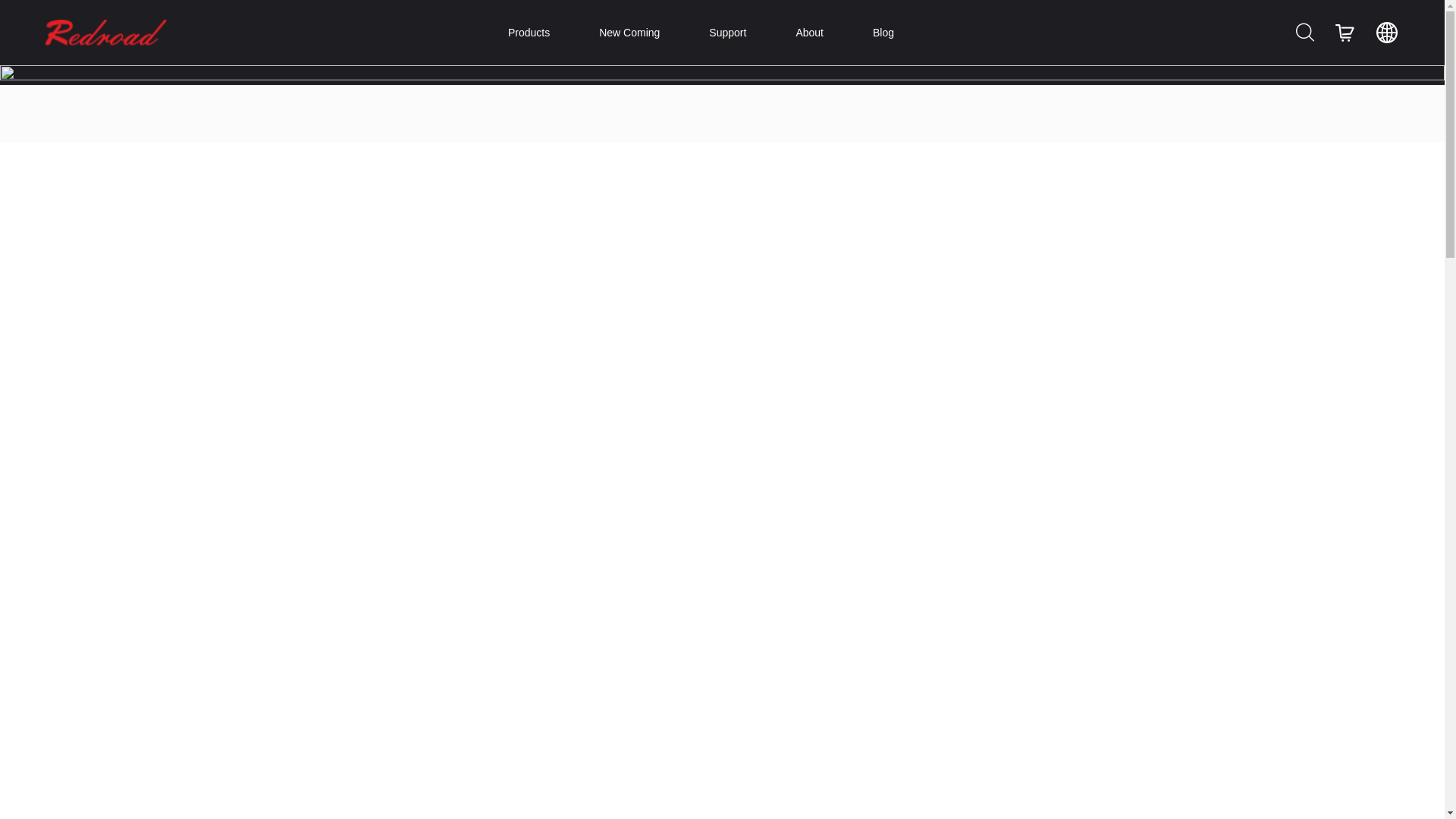 The image size is (1456, 819). What do you see at coordinates (810, 33) in the screenshot?
I see `About` at bounding box center [810, 33].